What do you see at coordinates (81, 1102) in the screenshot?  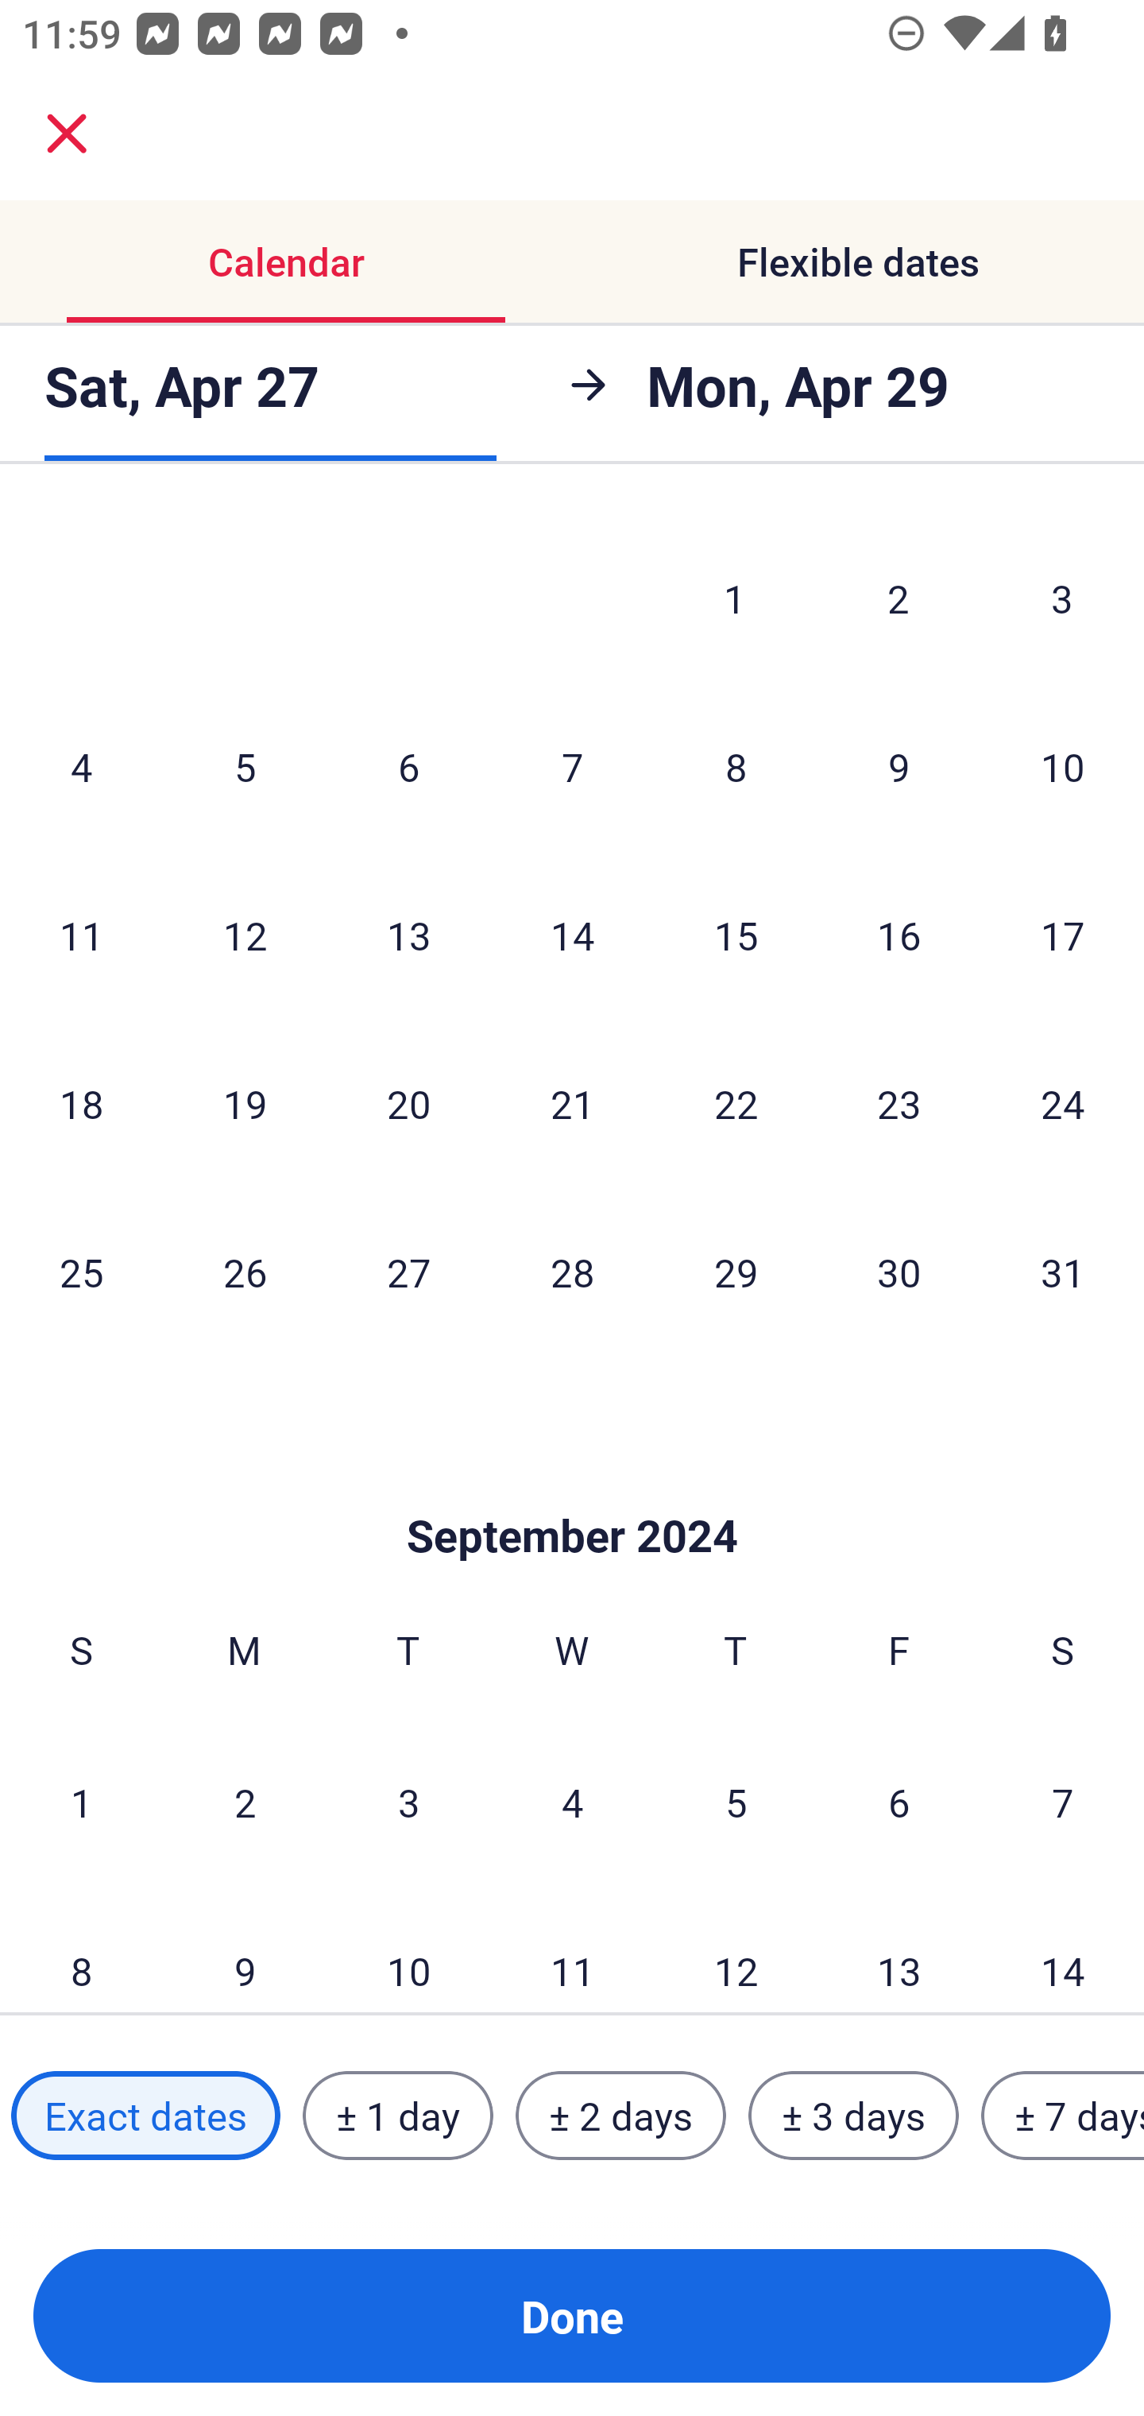 I see `18 Sunday, August 18, 2024` at bounding box center [81, 1102].